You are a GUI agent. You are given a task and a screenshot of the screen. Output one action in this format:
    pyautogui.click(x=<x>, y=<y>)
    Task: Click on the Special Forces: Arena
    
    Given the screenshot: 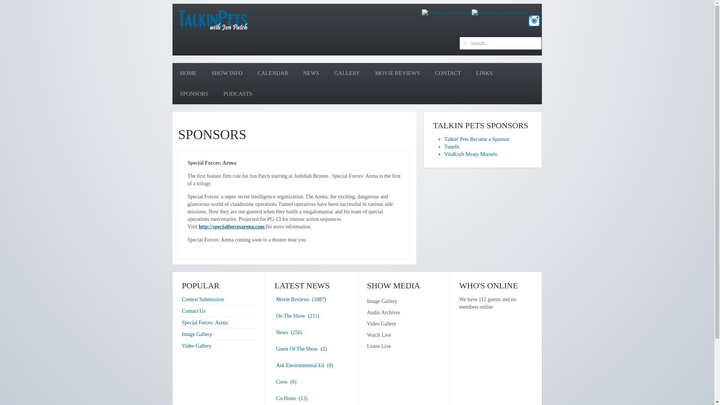 What is the action you would take?
    pyautogui.click(x=205, y=322)
    